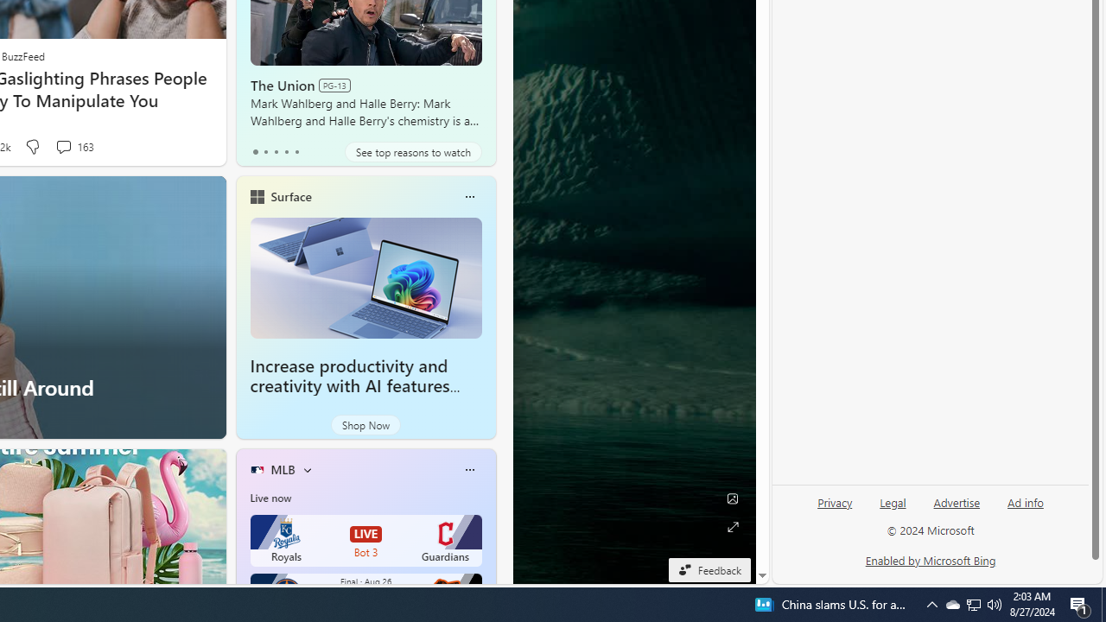  What do you see at coordinates (469, 470) in the screenshot?
I see `Class: icon-img` at bounding box center [469, 470].